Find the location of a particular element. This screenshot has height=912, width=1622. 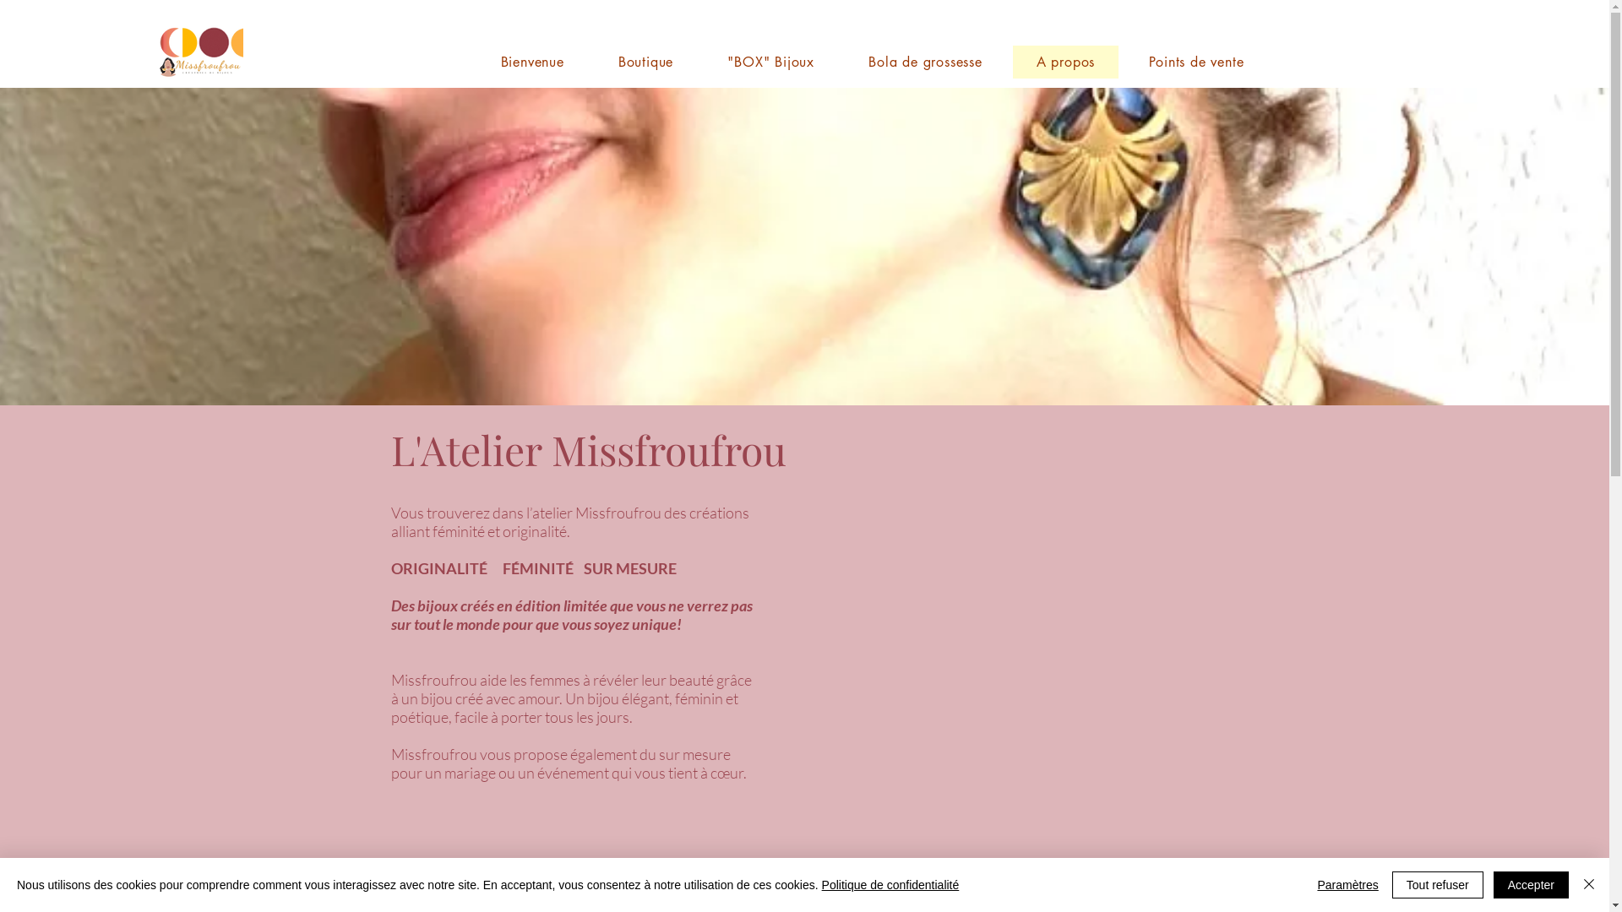

Tout refuser is located at coordinates (1438, 885).